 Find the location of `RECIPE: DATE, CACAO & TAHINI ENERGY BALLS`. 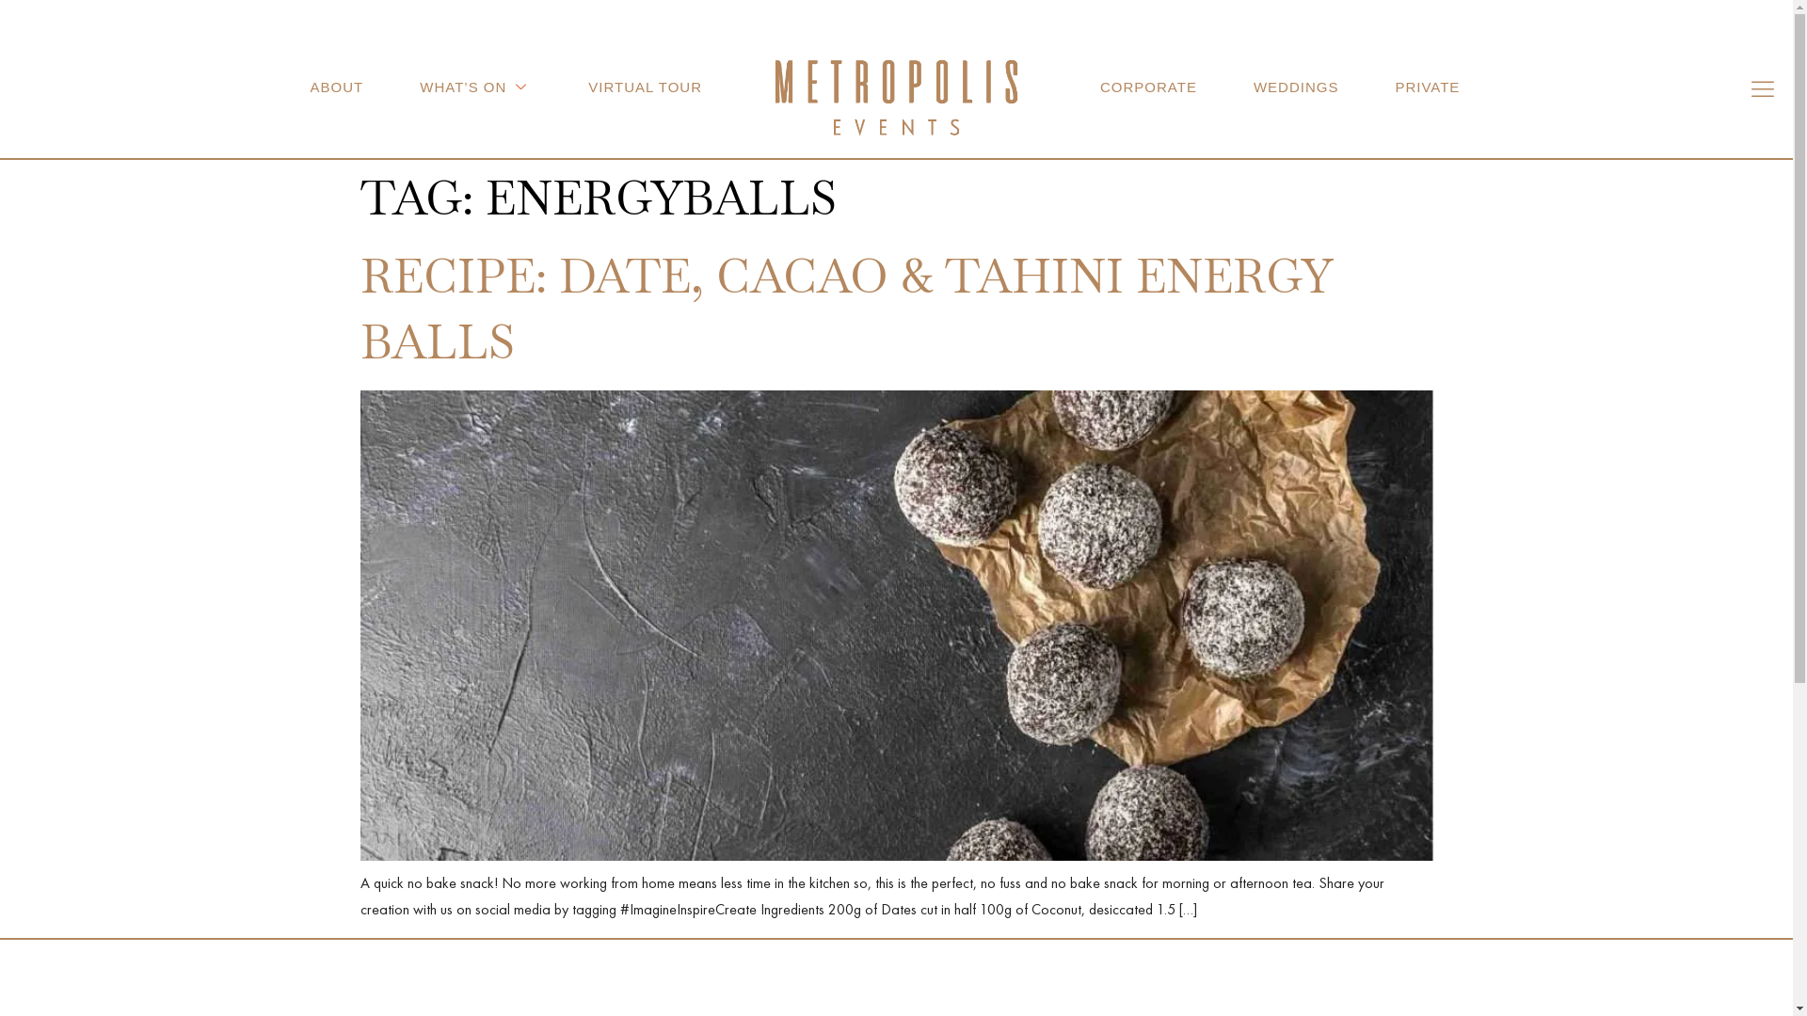

RECIPE: DATE, CACAO & TAHINI ENERGY BALLS is located at coordinates (845, 309).